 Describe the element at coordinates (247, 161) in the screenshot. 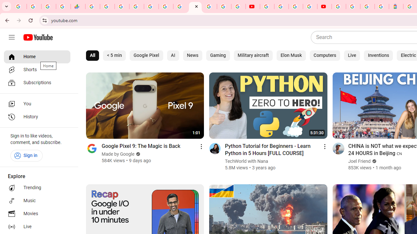

I see `TechWorld with Nana` at that location.